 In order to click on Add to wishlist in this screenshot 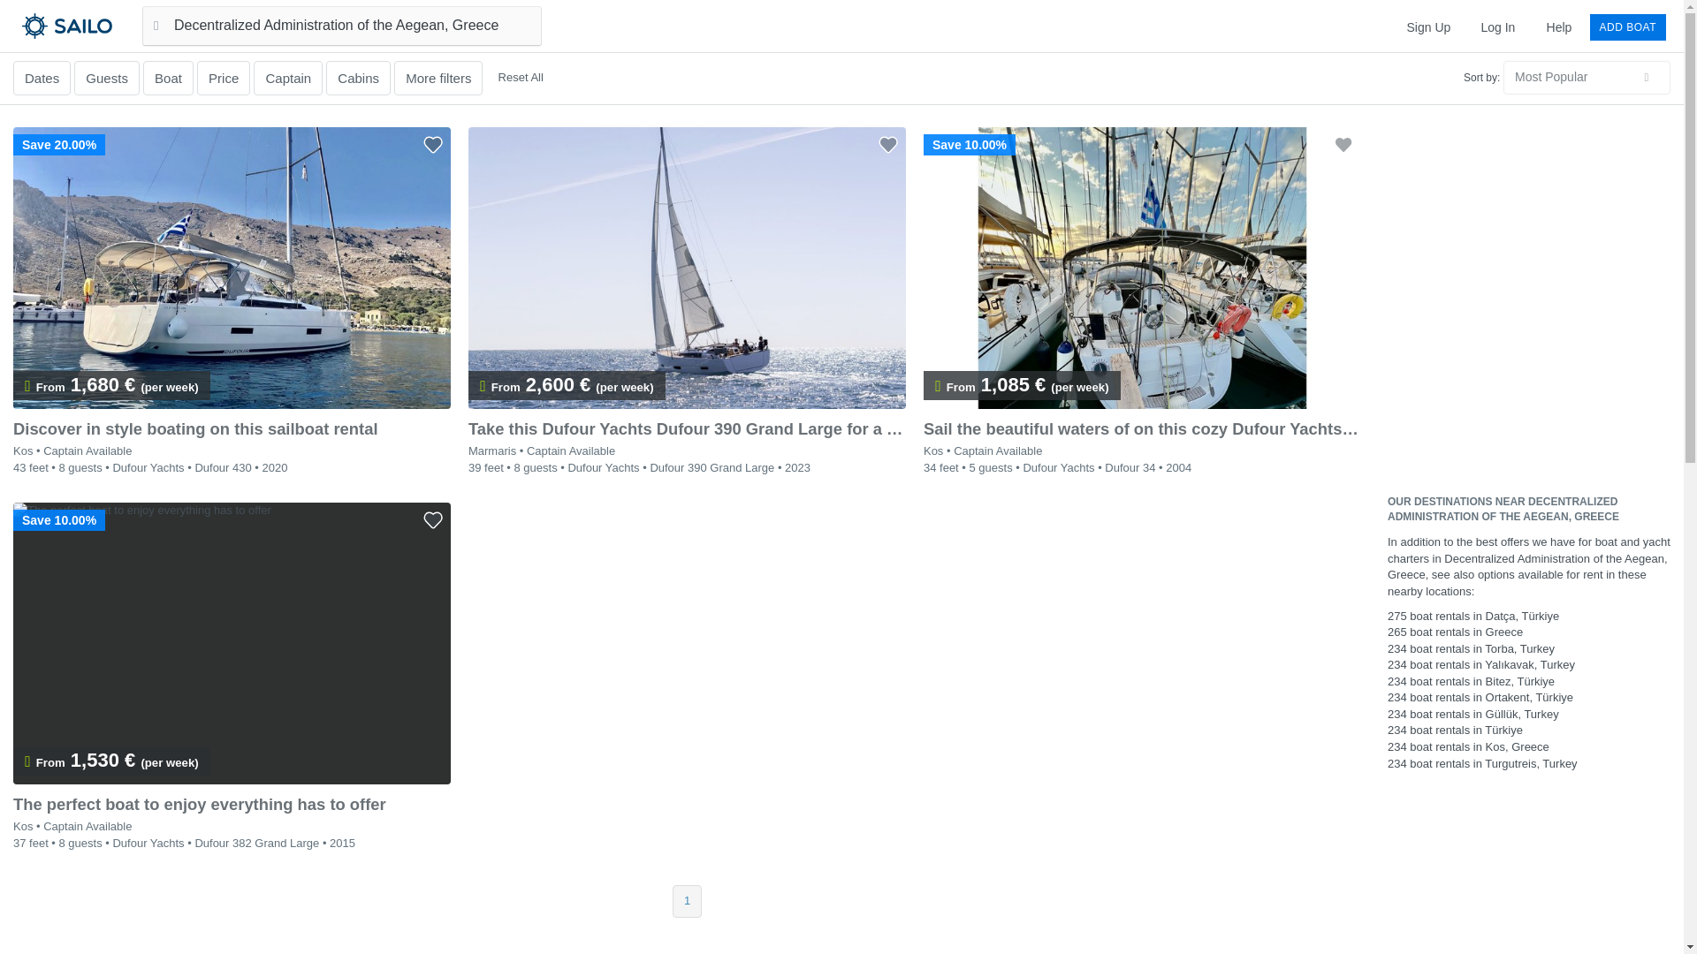, I will do `click(433, 144)`.